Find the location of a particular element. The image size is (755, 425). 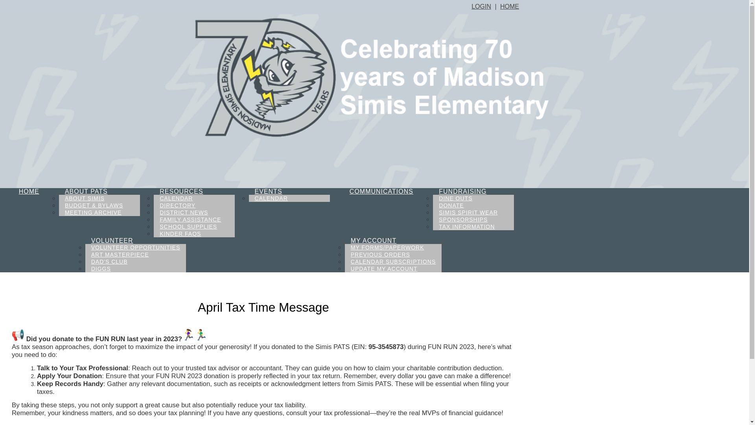

MEETING ARCHIVE is located at coordinates (93, 213).